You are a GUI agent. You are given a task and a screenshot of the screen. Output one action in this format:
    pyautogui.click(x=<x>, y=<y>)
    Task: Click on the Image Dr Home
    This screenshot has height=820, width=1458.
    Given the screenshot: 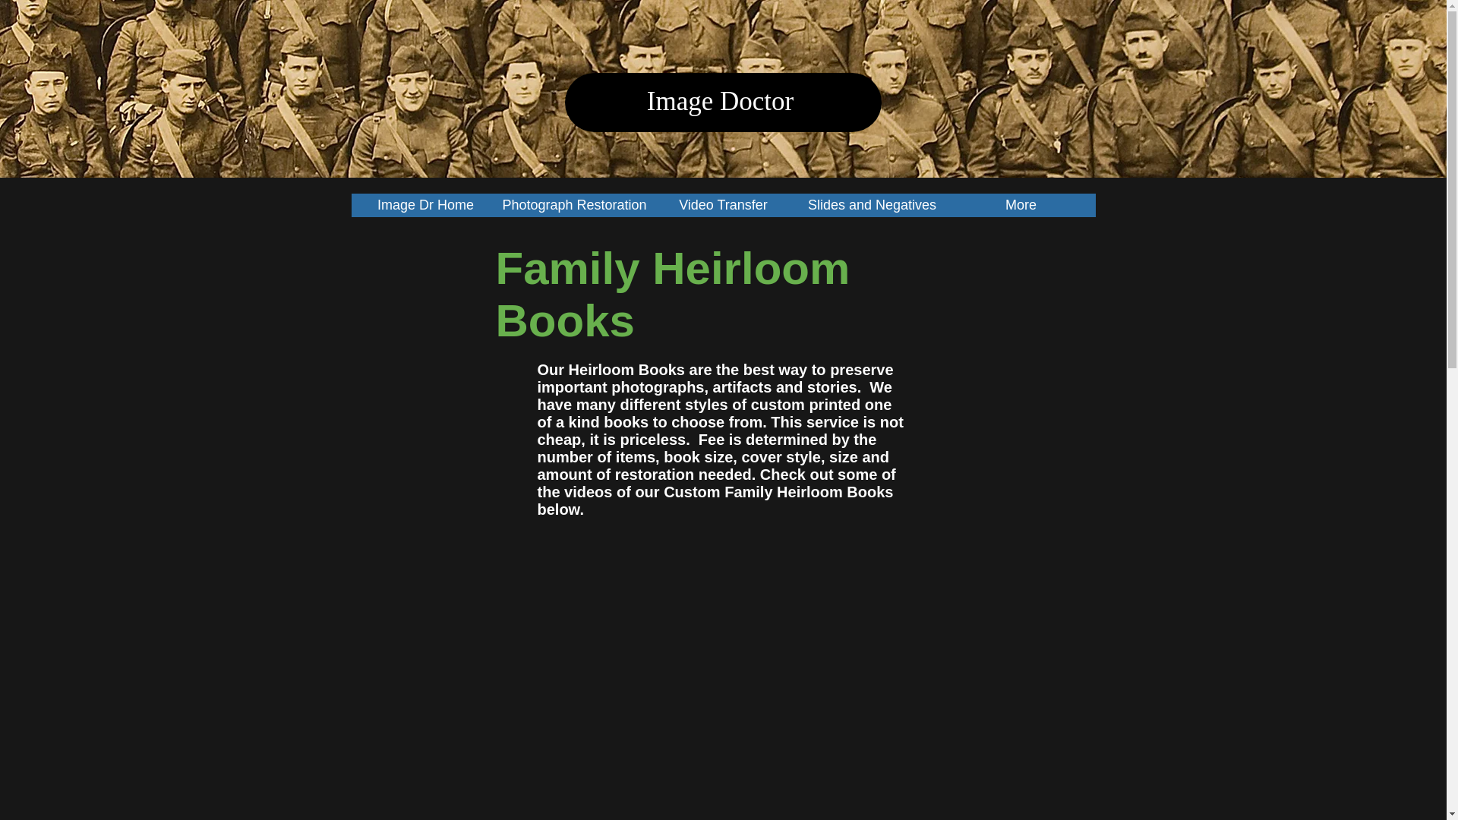 What is the action you would take?
    pyautogui.click(x=425, y=204)
    